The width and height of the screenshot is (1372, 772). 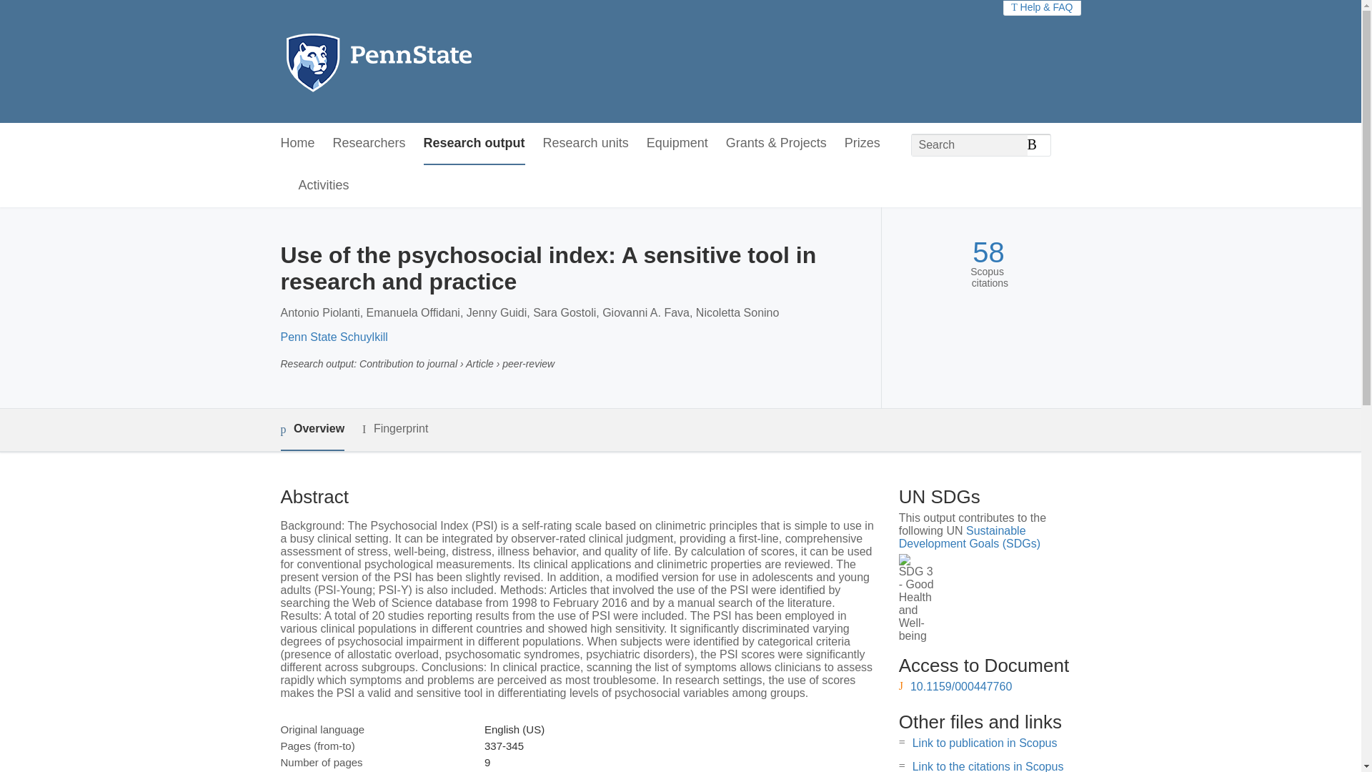 What do you see at coordinates (677, 144) in the screenshot?
I see `Equipment` at bounding box center [677, 144].